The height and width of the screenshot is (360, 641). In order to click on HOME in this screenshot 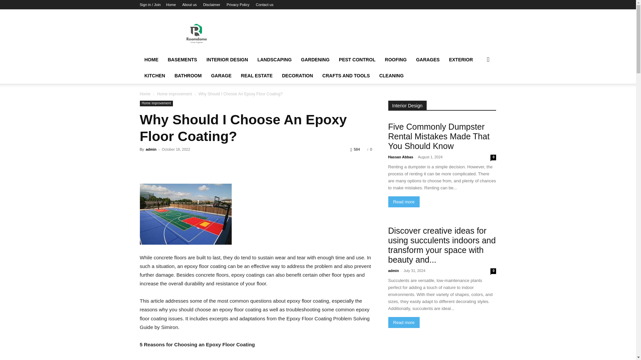, I will do `click(151, 60)`.